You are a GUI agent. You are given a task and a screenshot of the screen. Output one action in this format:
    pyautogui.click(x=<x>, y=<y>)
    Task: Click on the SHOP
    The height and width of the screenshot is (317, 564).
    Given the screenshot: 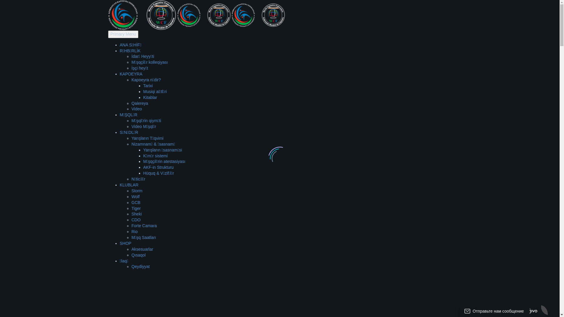 What is the action you would take?
    pyautogui.click(x=126, y=243)
    